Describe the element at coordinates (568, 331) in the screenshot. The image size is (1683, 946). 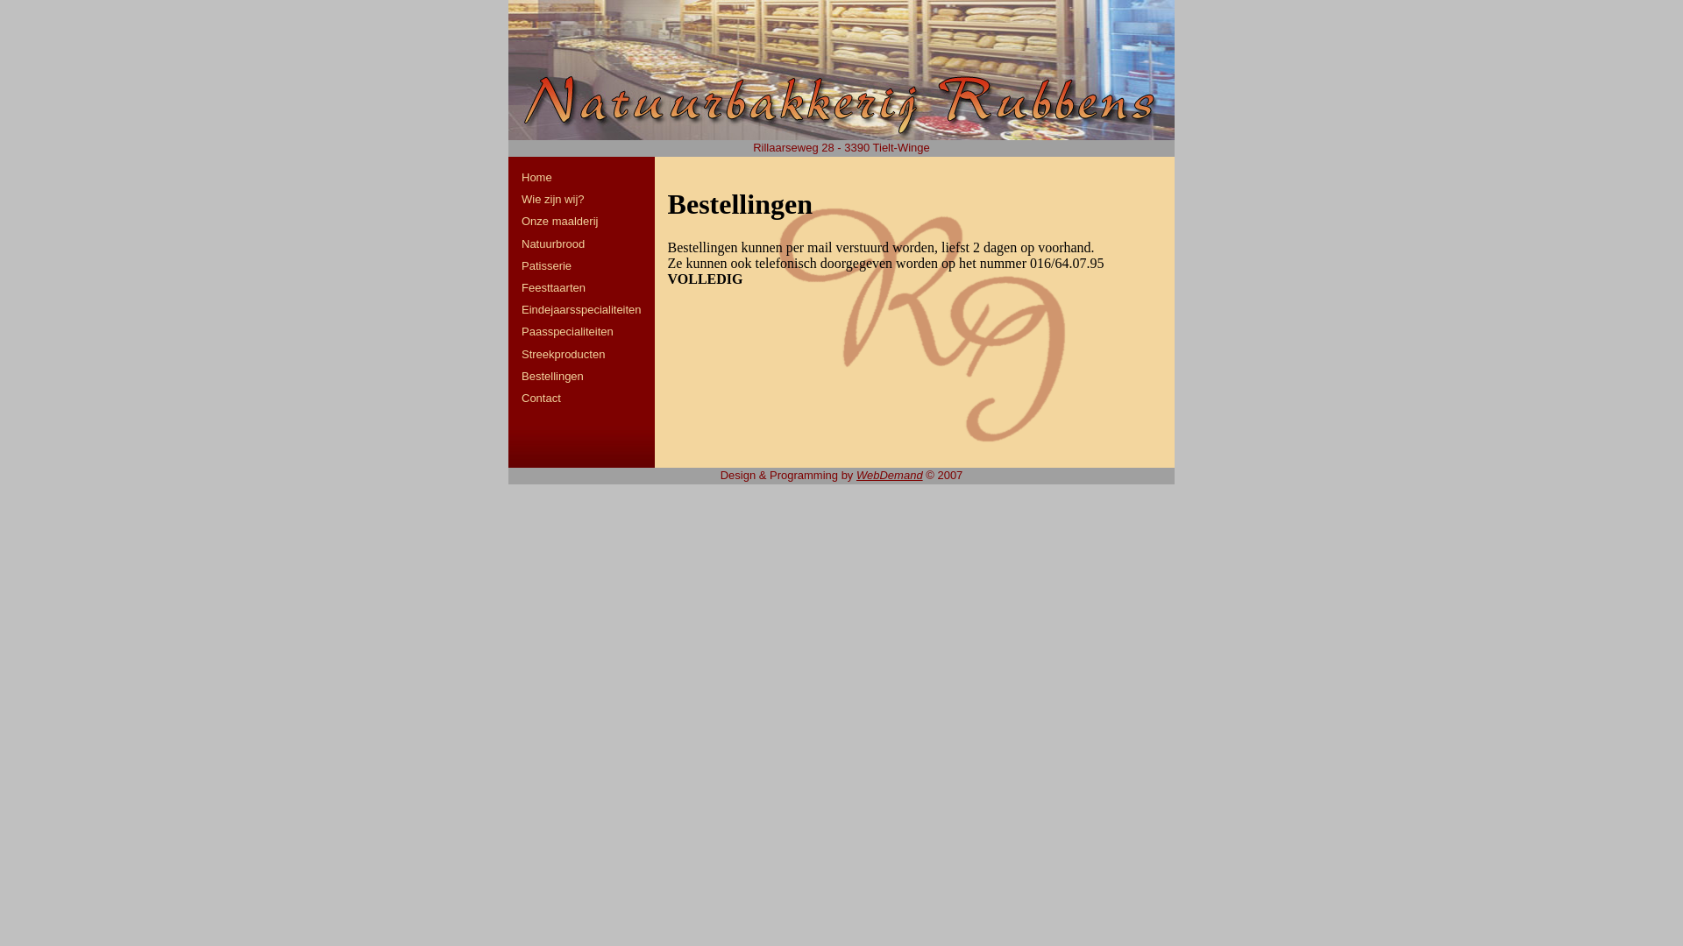
I see `Paasspecialiteiten` at that location.